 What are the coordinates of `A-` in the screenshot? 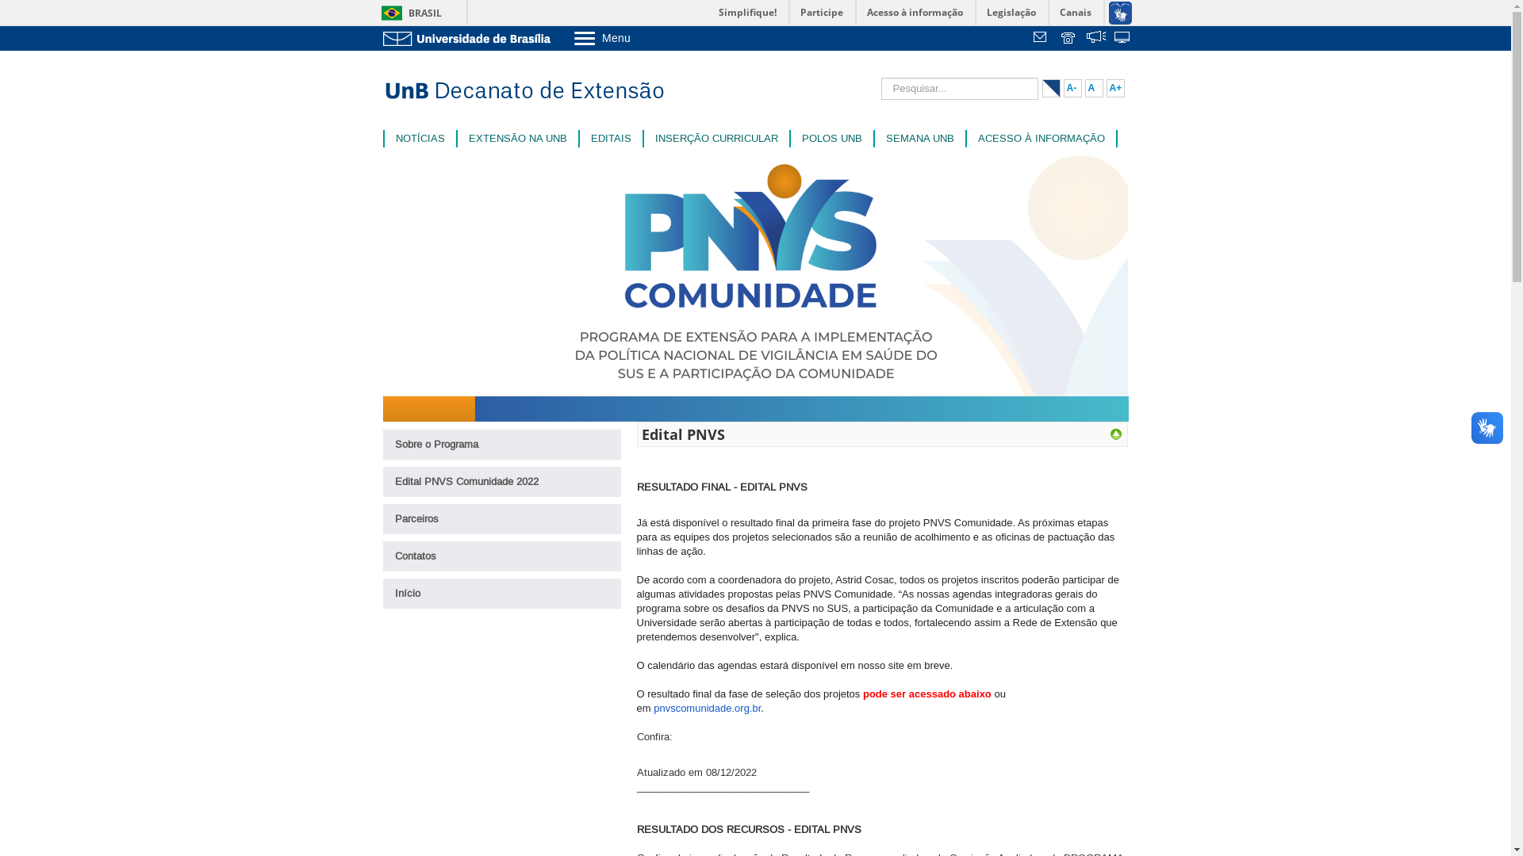 It's located at (1072, 89).